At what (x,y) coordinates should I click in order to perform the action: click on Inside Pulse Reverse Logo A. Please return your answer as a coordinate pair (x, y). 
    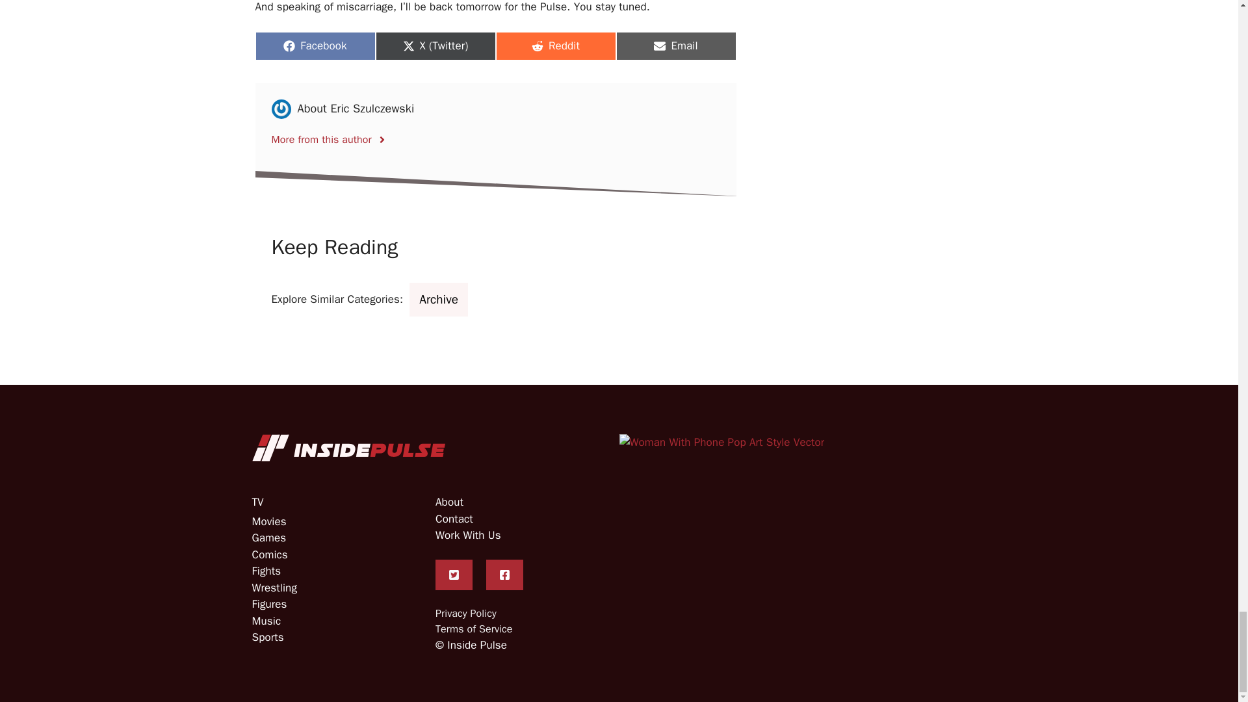
    Looking at the image, I should click on (349, 448).